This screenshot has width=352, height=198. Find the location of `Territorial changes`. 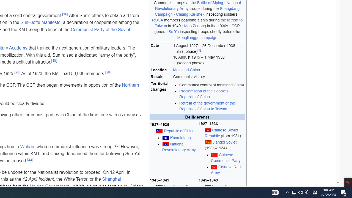

Territorial changes is located at coordinates (161, 97).